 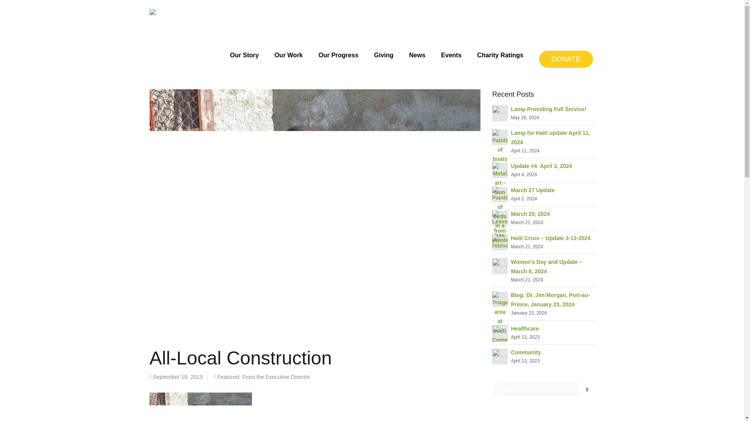 What do you see at coordinates (500, 227) in the screenshot?
I see `March 20, 2024` at bounding box center [500, 227].